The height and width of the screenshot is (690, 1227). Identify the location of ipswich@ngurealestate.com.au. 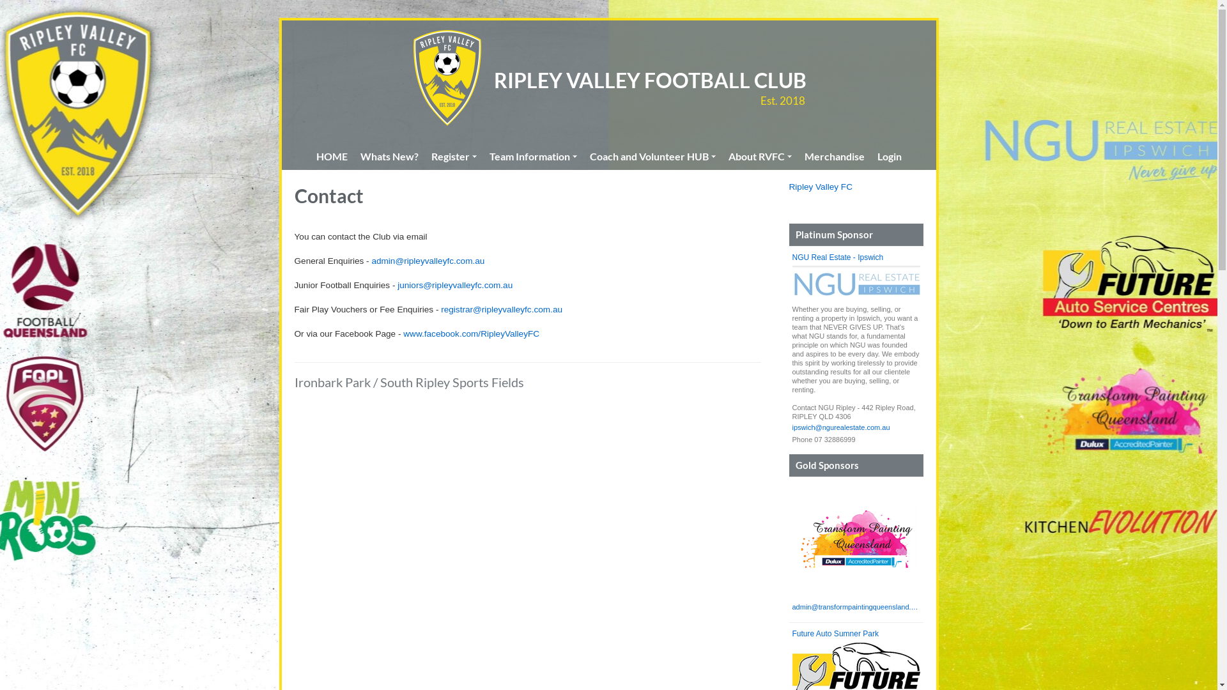
(856, 428).